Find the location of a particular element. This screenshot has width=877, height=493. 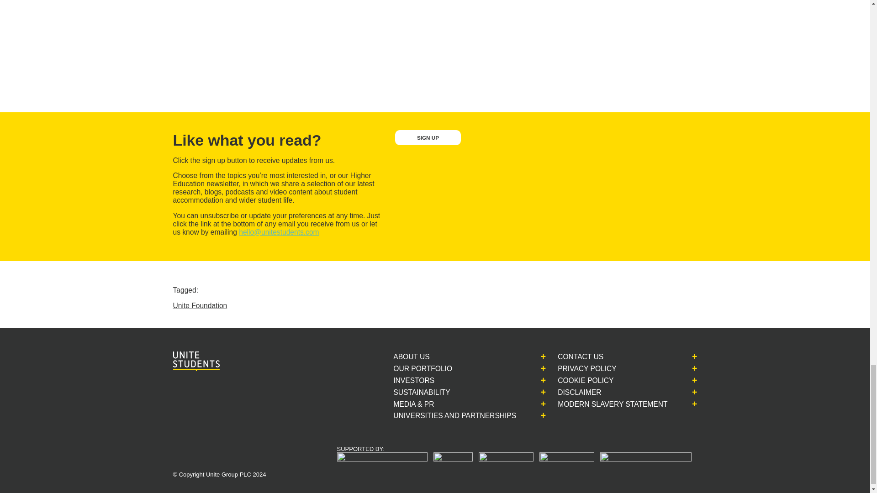

Cookie policy is located at coordinates (600, 381).